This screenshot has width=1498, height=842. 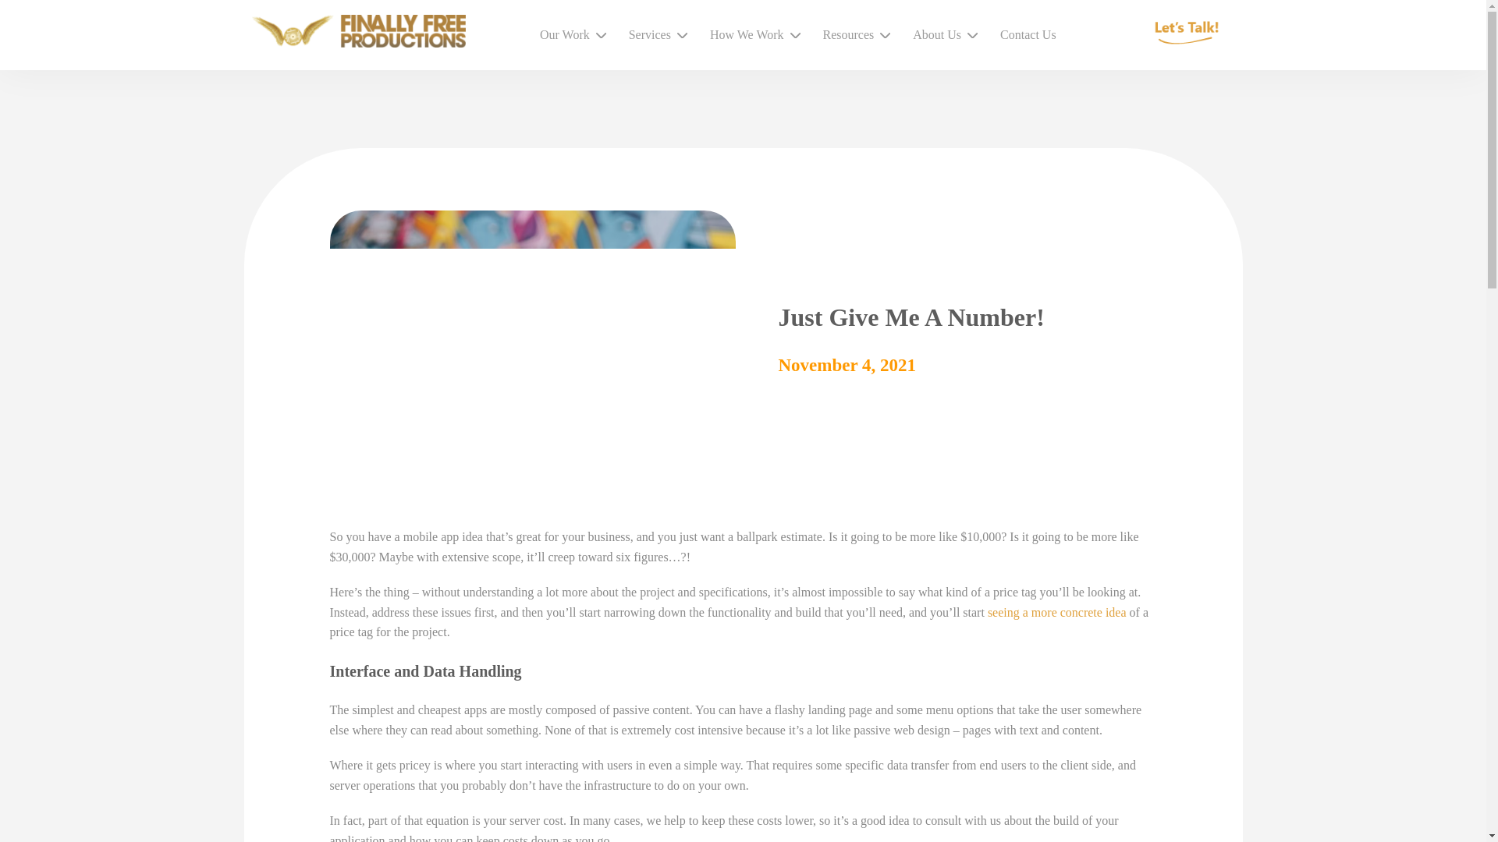 I want to click on Contact Us, so click(x=1028, y=34).